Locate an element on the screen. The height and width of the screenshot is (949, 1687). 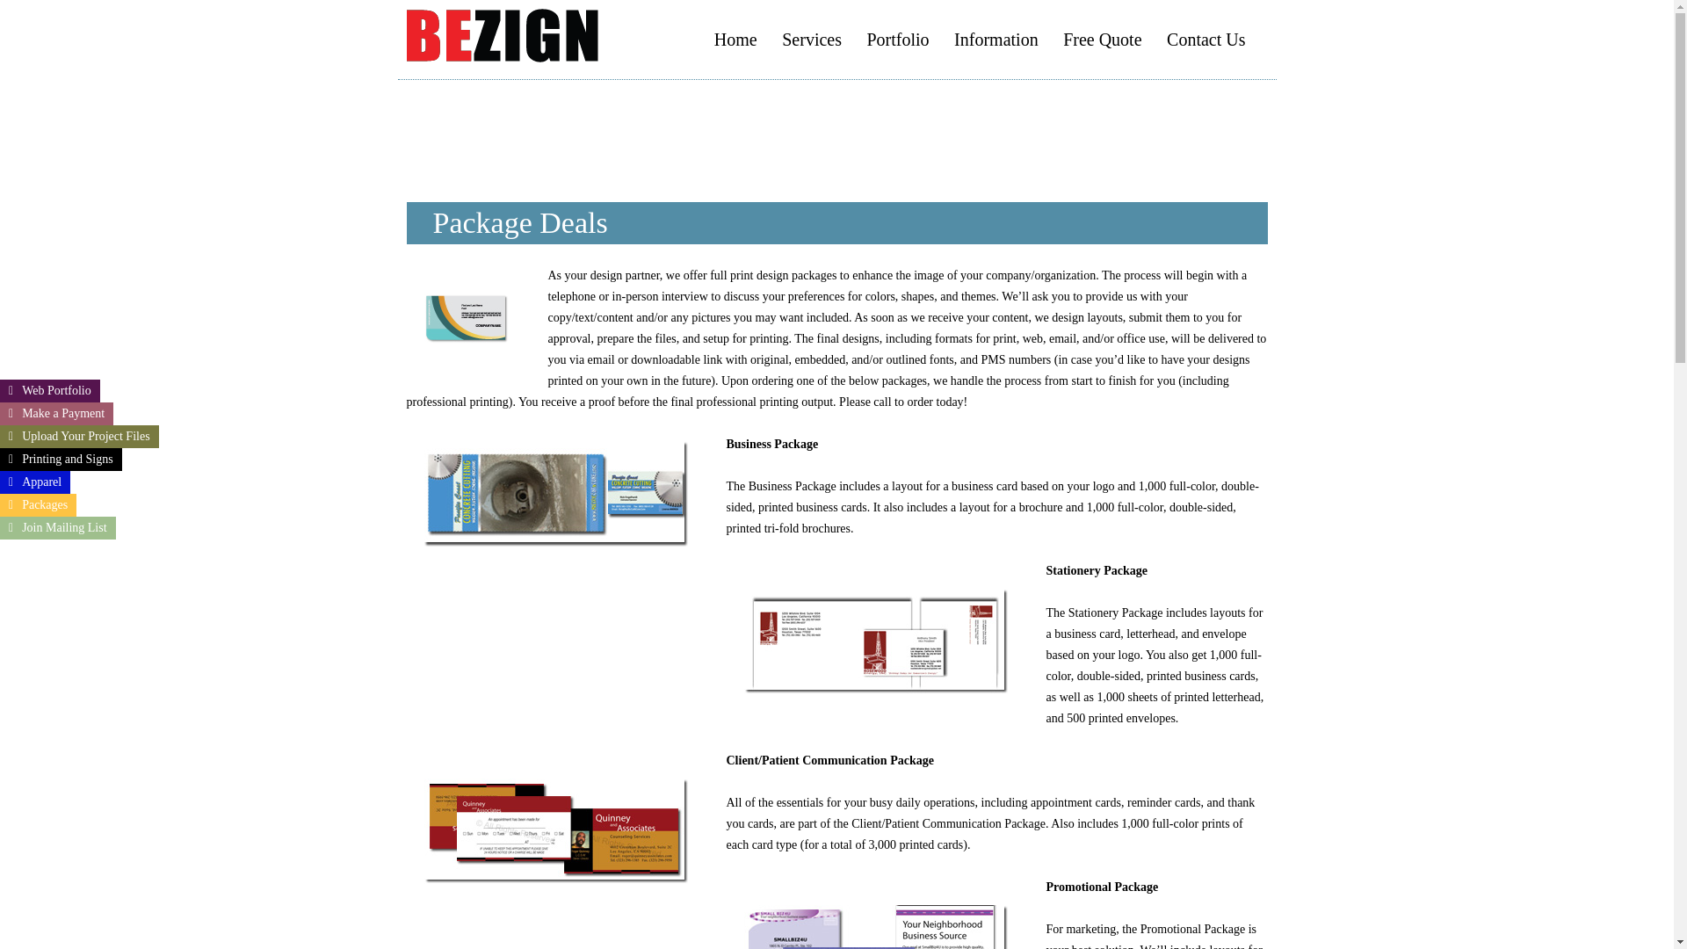
Packages is located at coordinates (38, 504).